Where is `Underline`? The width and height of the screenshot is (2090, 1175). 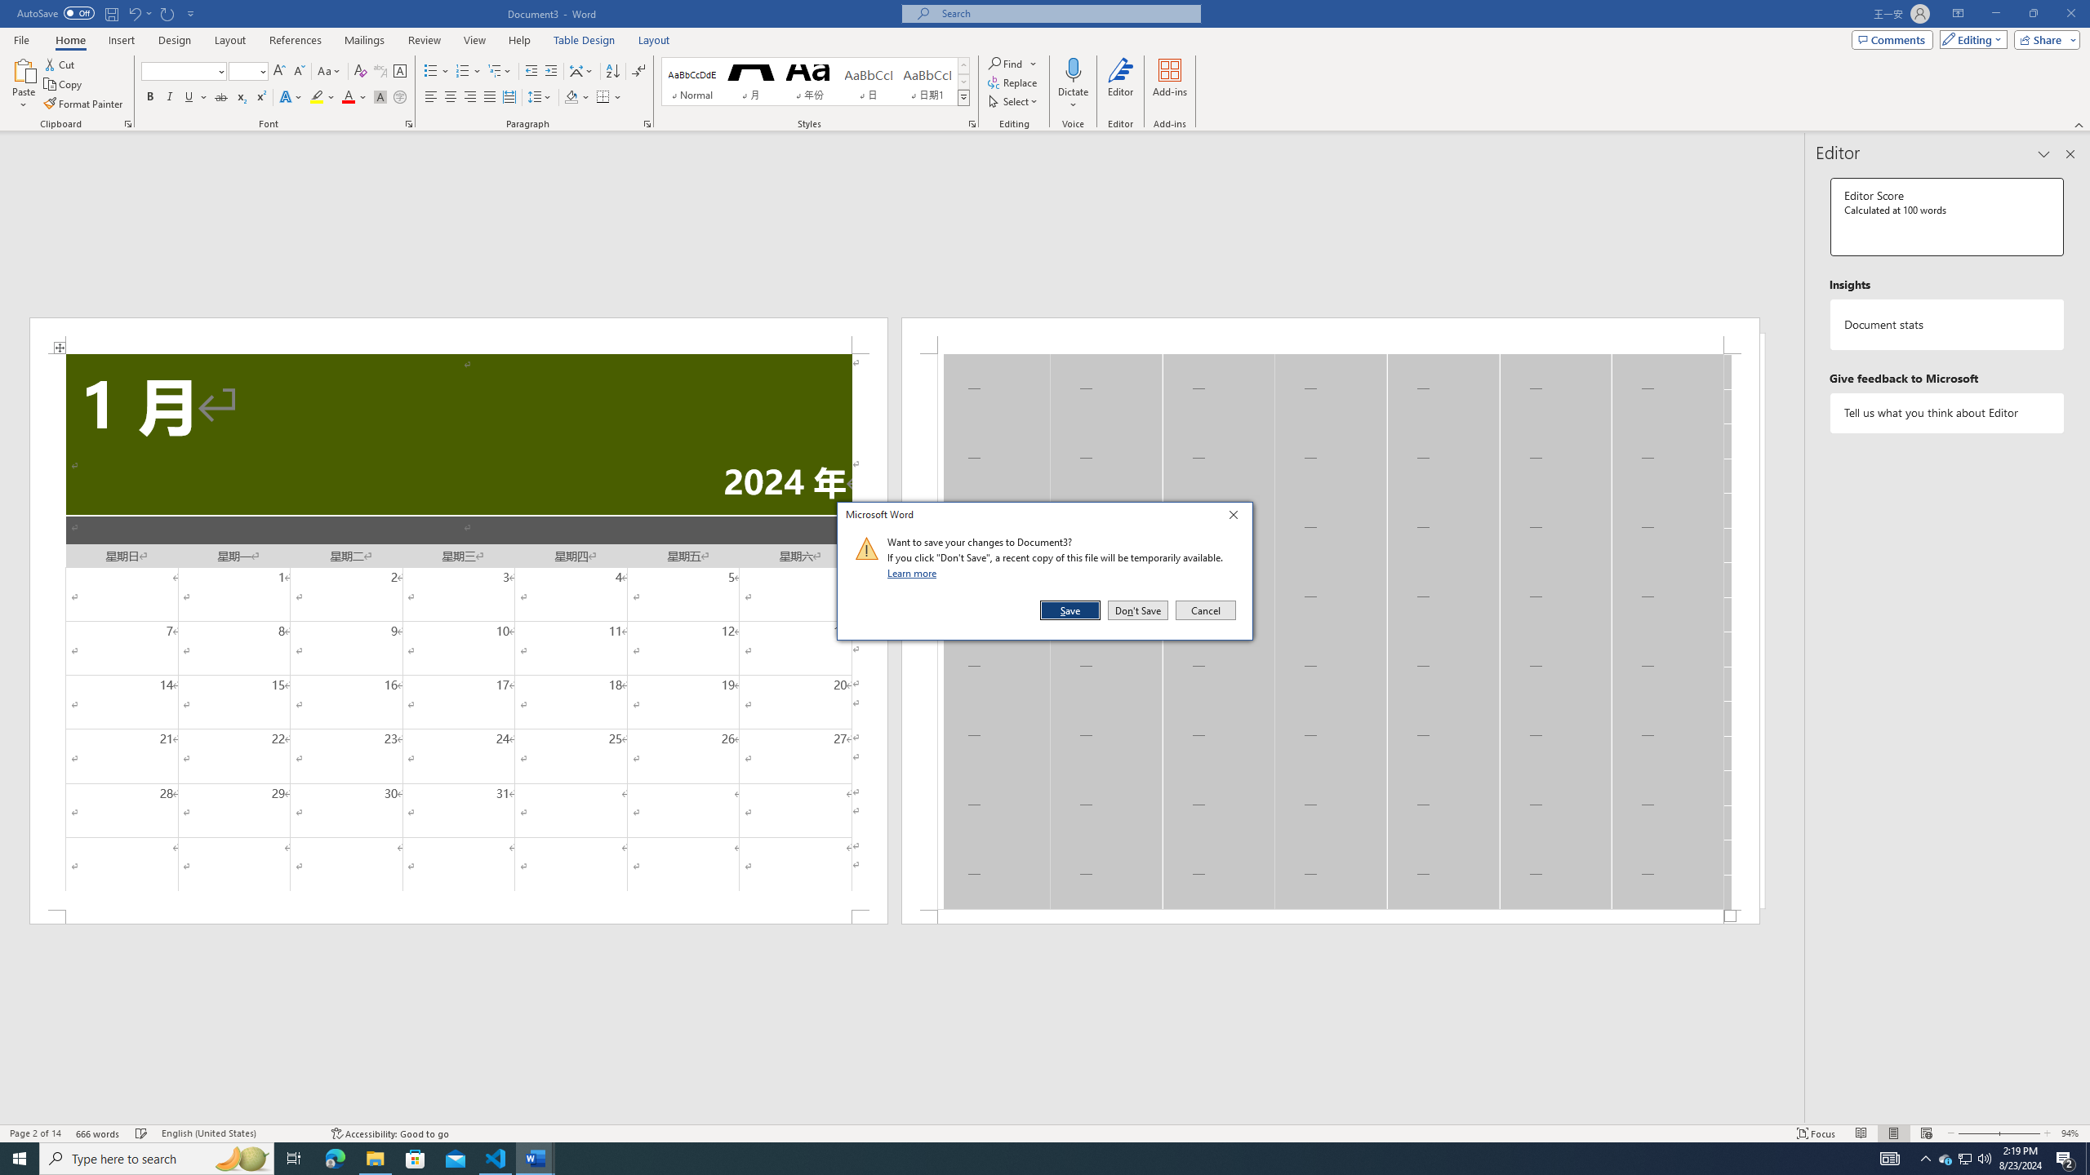 Underline is located at coordinates (2043, 154).